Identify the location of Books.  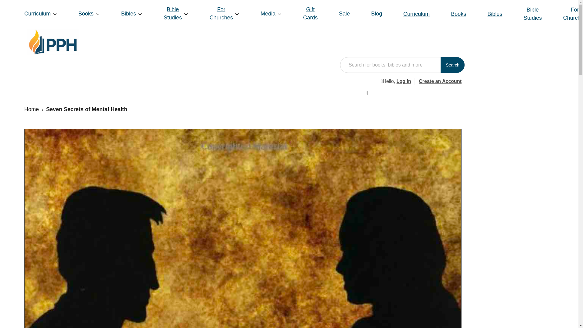
(89, 13).